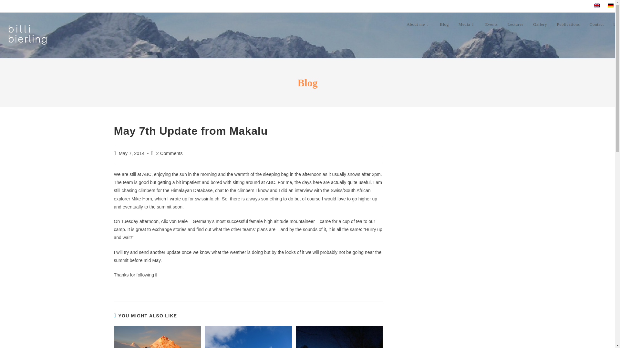  Describe the element at coordinates (540, 24) in the screenshot. I see `Gallery` at that location.